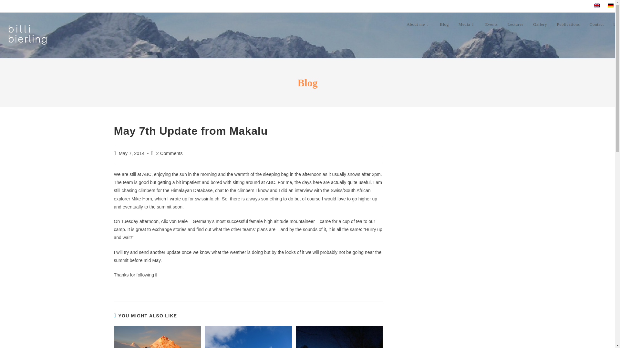  Describe the element at coordinates (540, 24) in the screenshot. I see `Gallery` at that location.